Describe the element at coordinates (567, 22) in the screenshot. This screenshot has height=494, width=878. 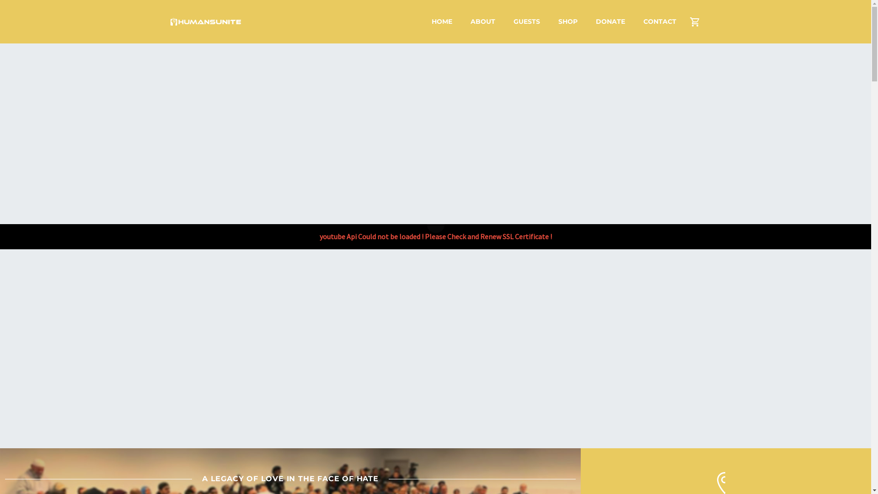
I see `SHOP` at that location.